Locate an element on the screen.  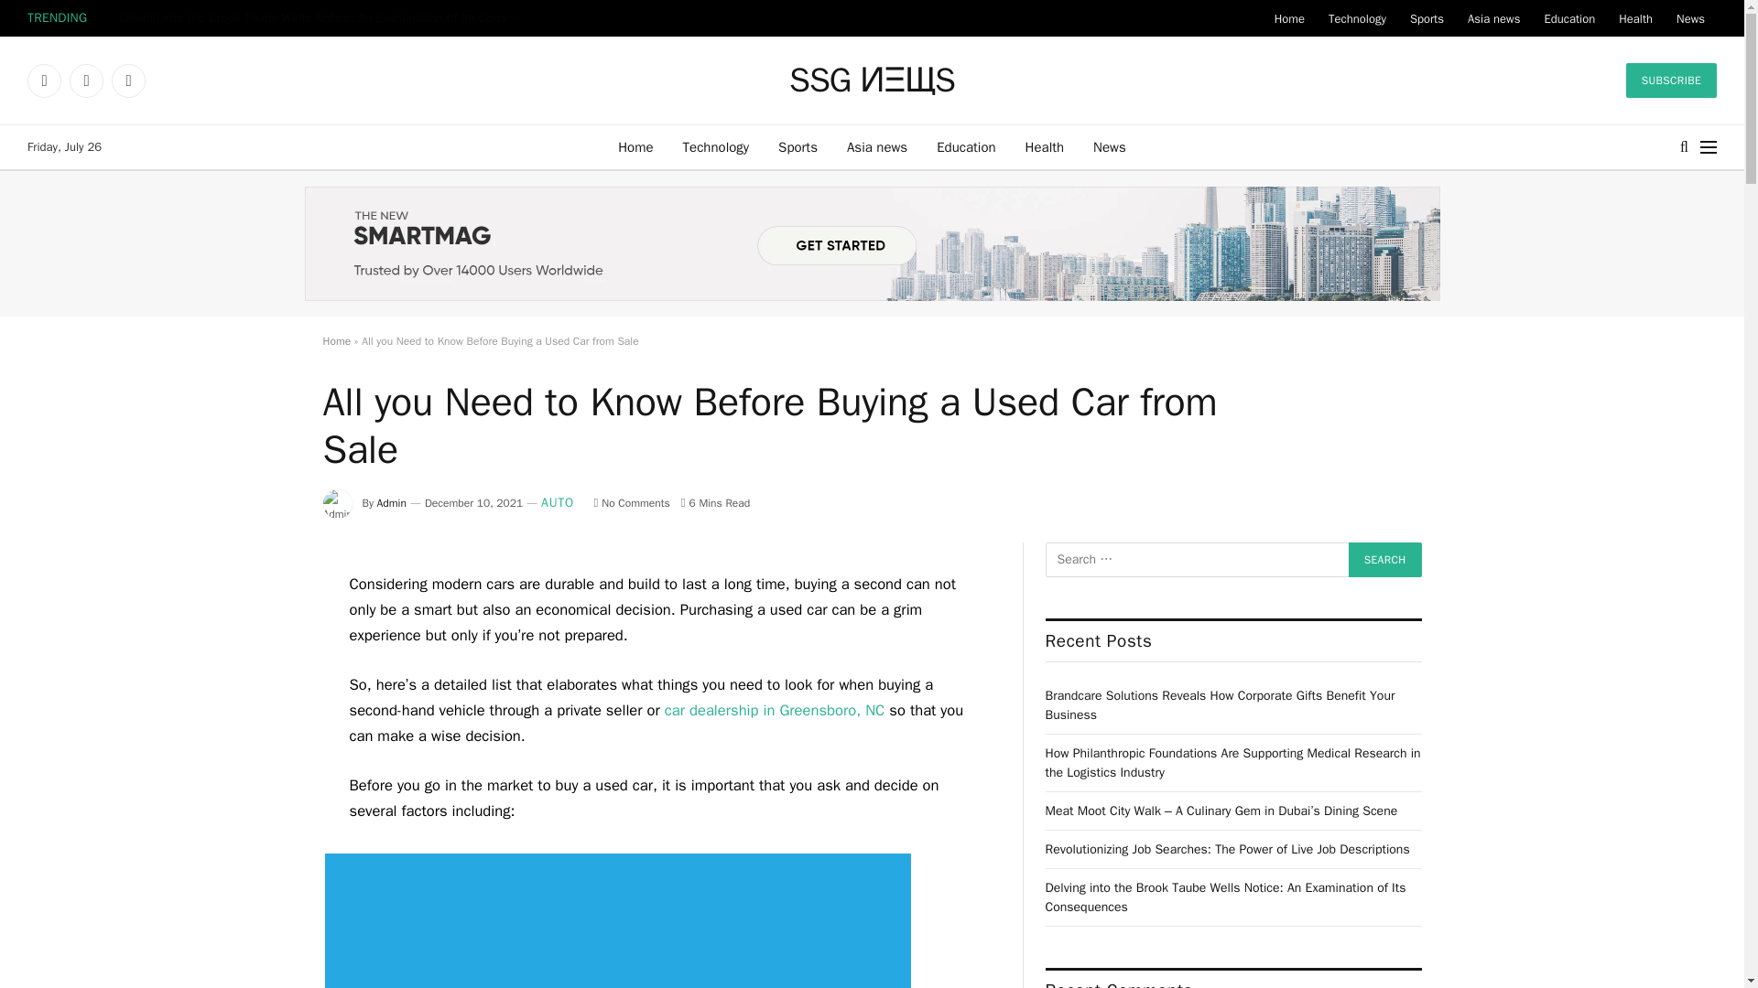
Education is located at coordinates (965, 146).